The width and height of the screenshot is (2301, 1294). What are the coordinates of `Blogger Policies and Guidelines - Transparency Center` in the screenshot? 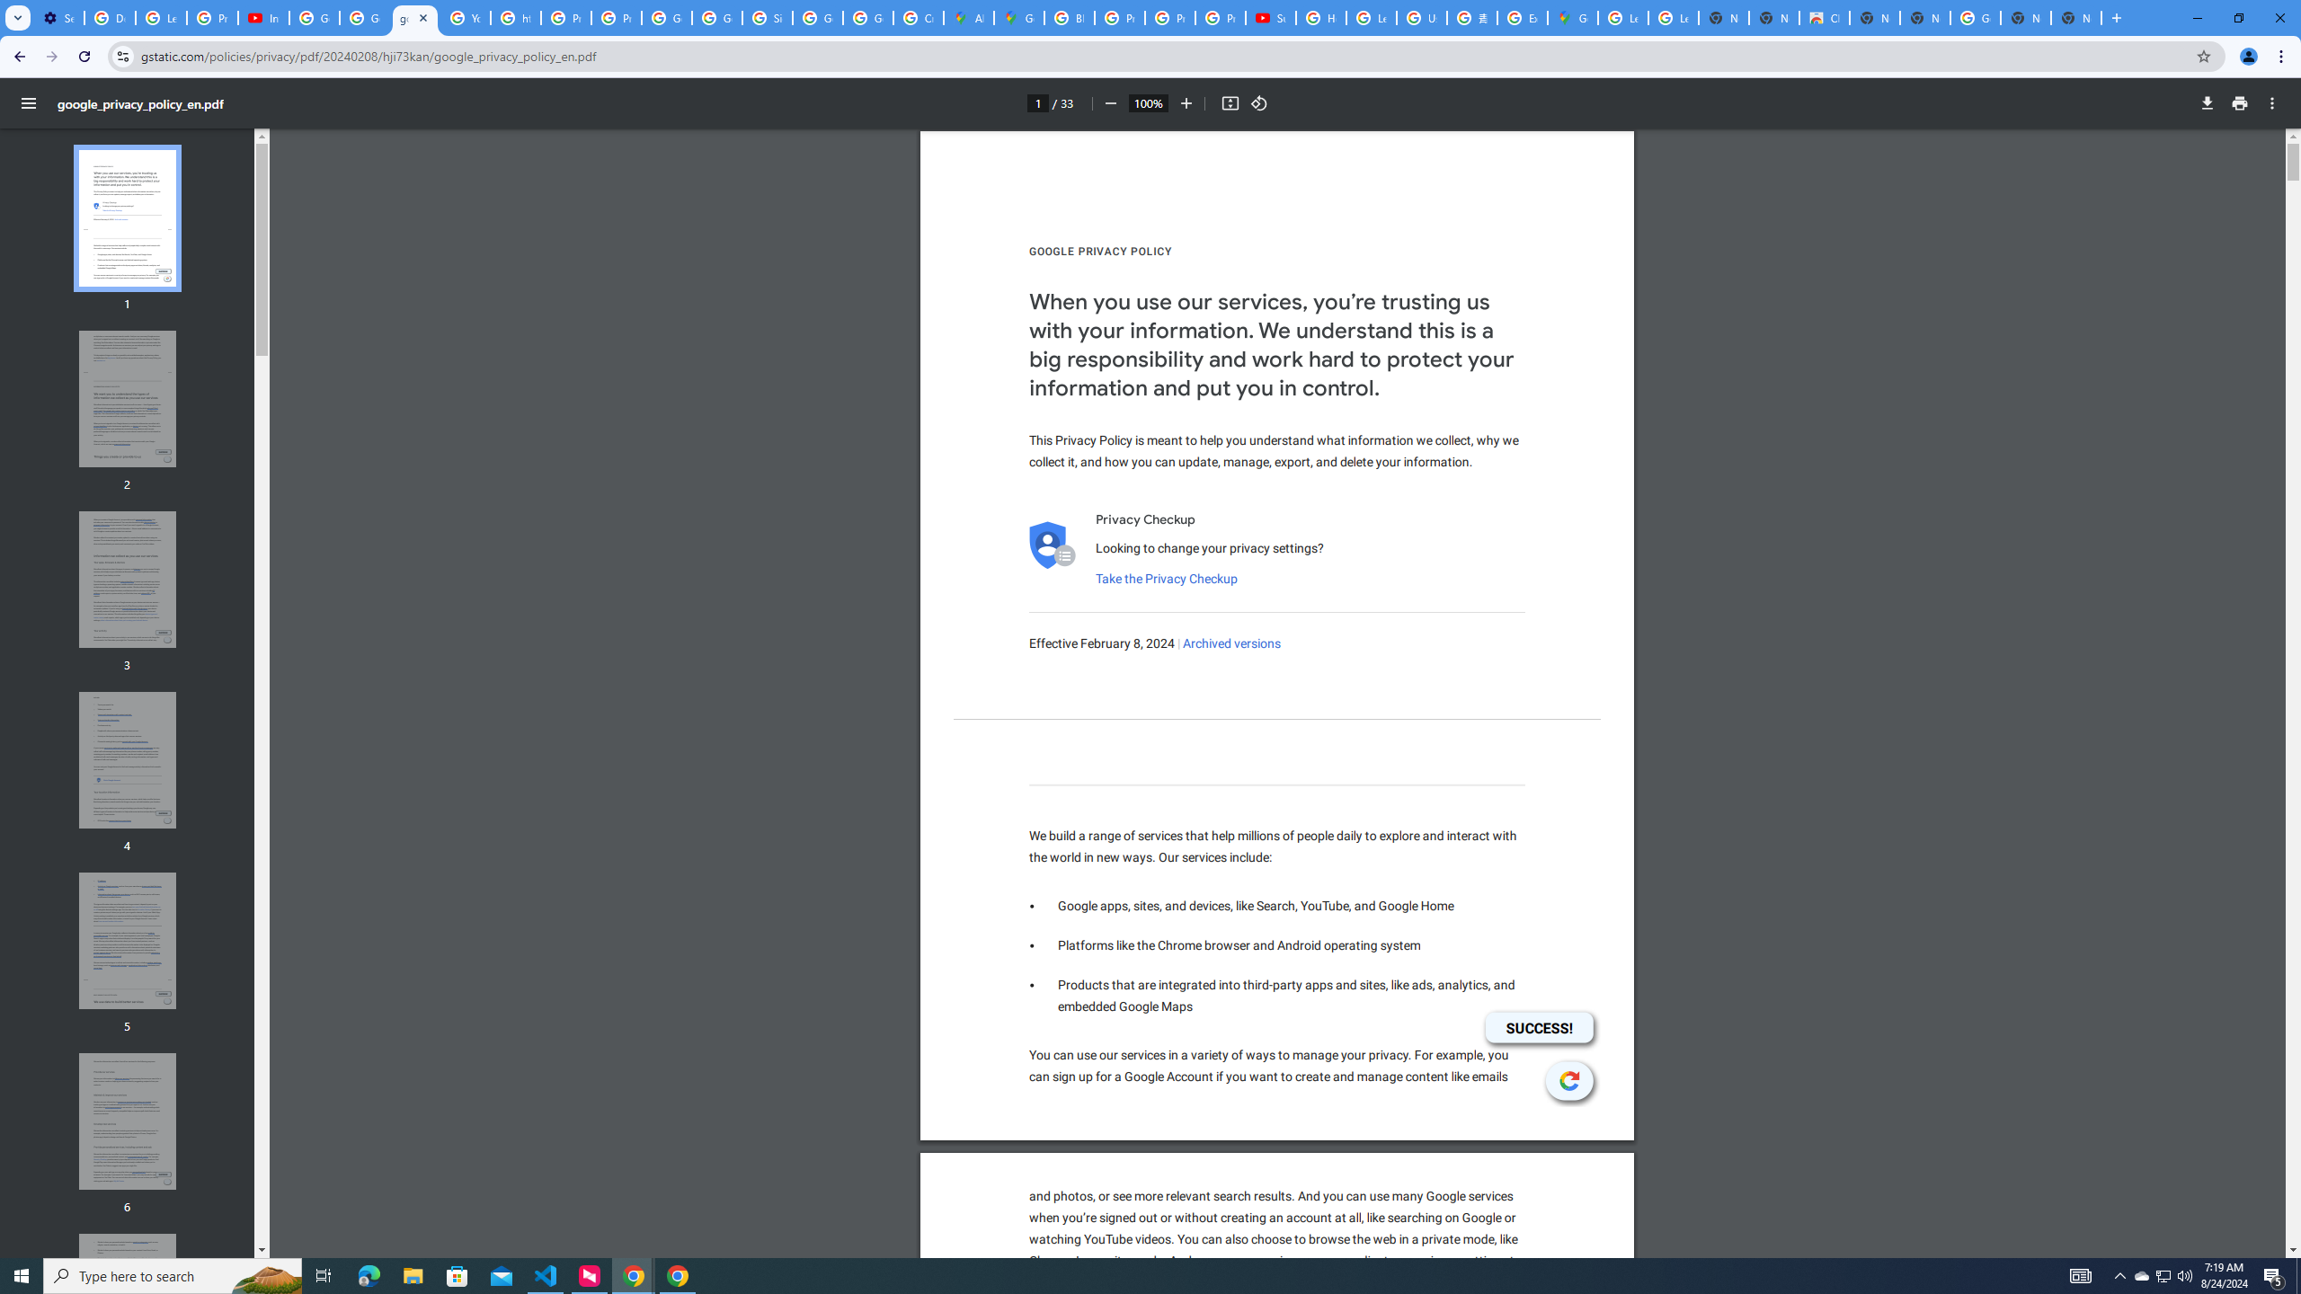 It's located at (1069, 18).